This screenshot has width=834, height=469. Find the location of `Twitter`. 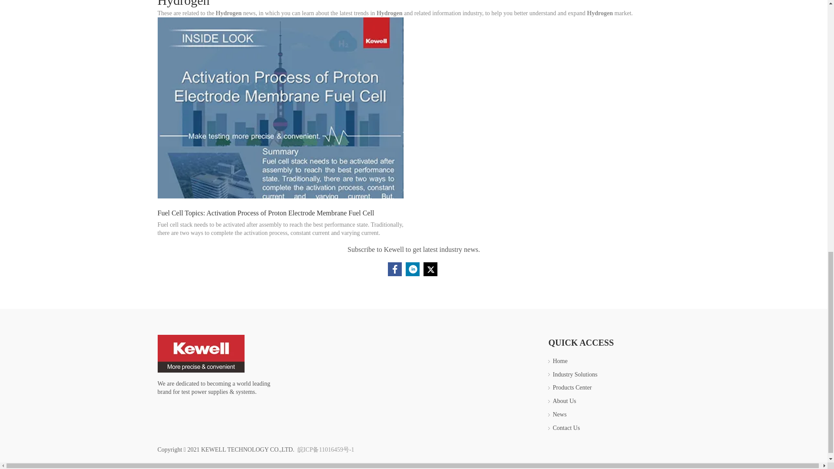

Twitter is located at coordinates (430, 269).